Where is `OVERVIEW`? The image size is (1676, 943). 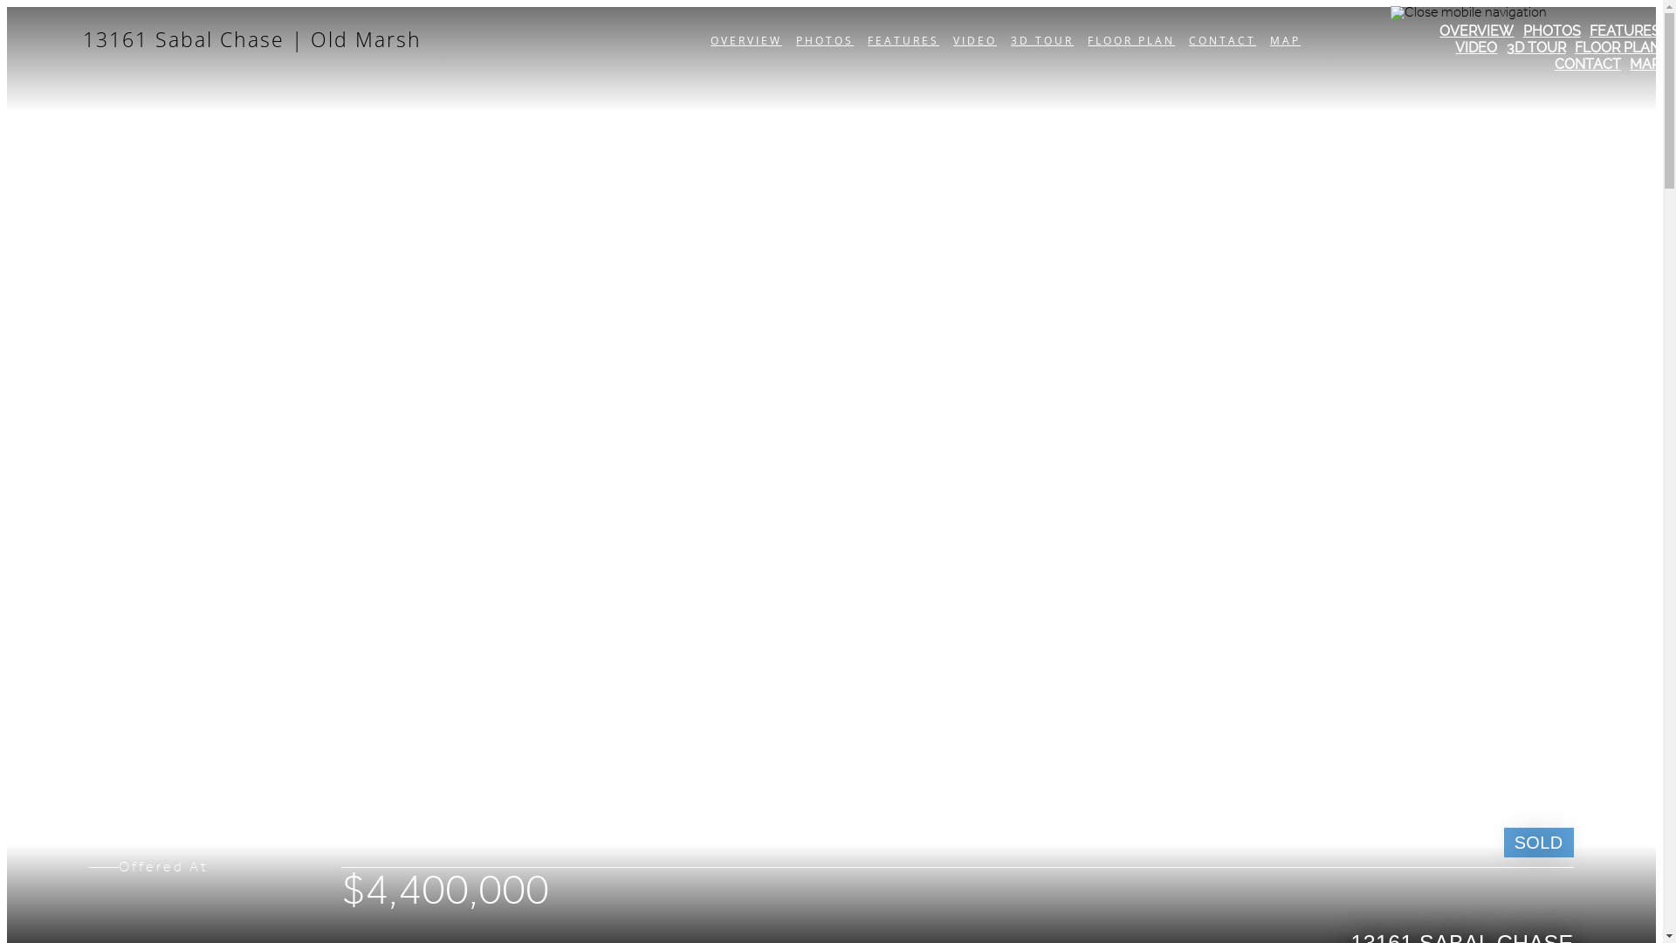
OVERVIEW is located at coordinates (746, 40).